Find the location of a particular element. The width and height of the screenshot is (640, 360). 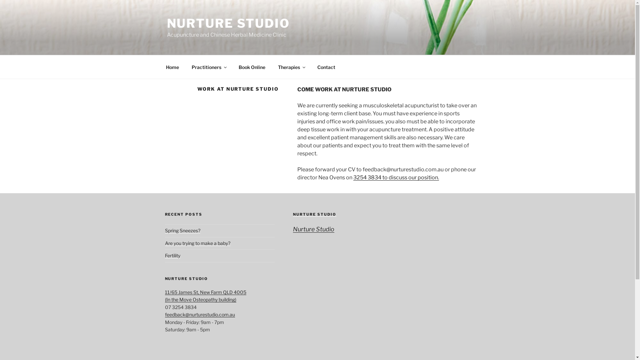

Book Online is located at coordinates (252, 67).